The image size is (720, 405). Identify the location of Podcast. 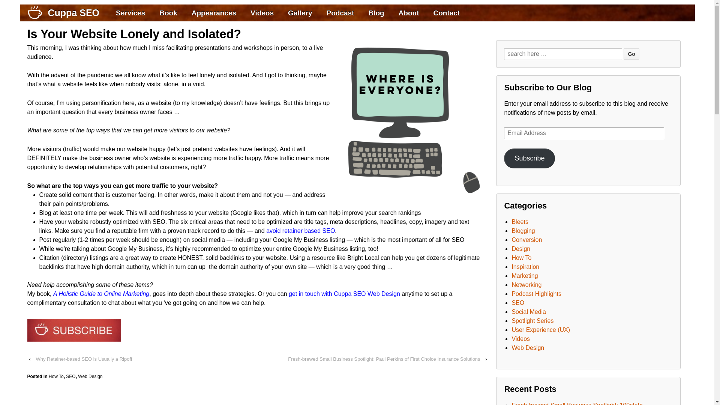
(340, 13).